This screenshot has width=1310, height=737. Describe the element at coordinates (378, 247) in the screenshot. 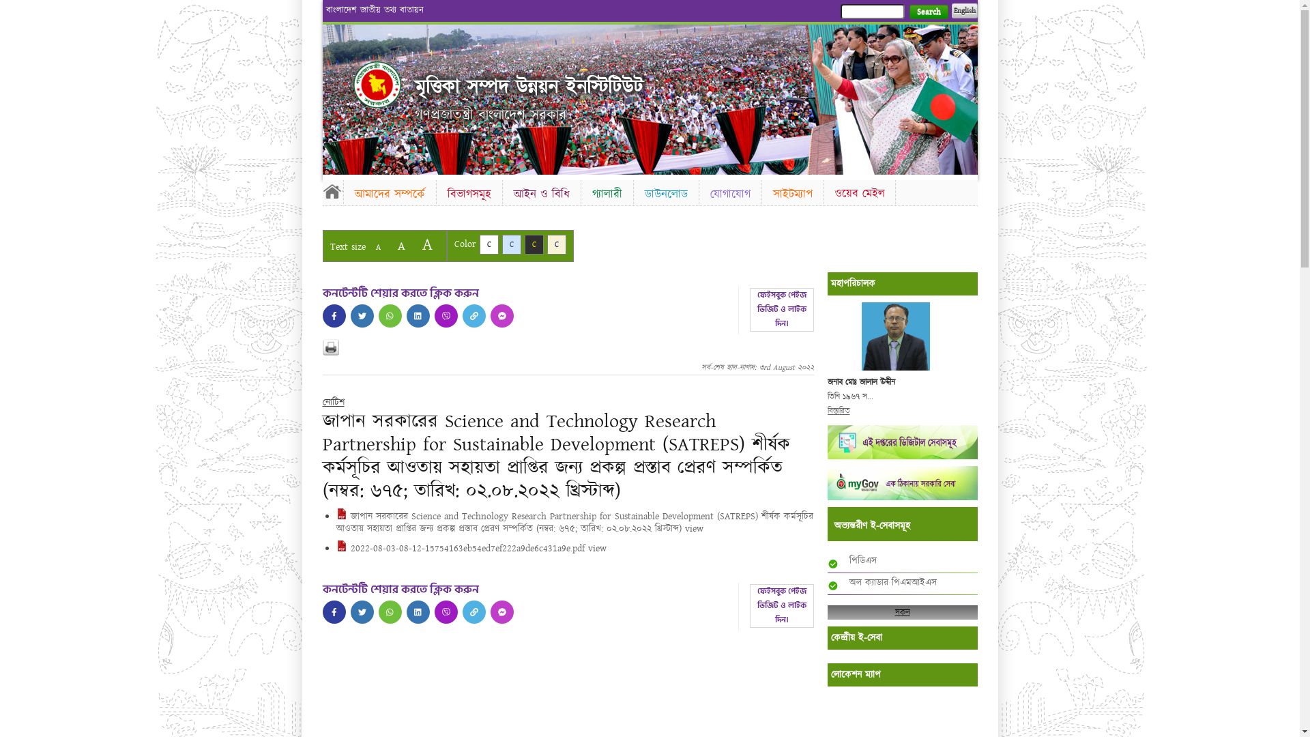

I see `A` at that location.